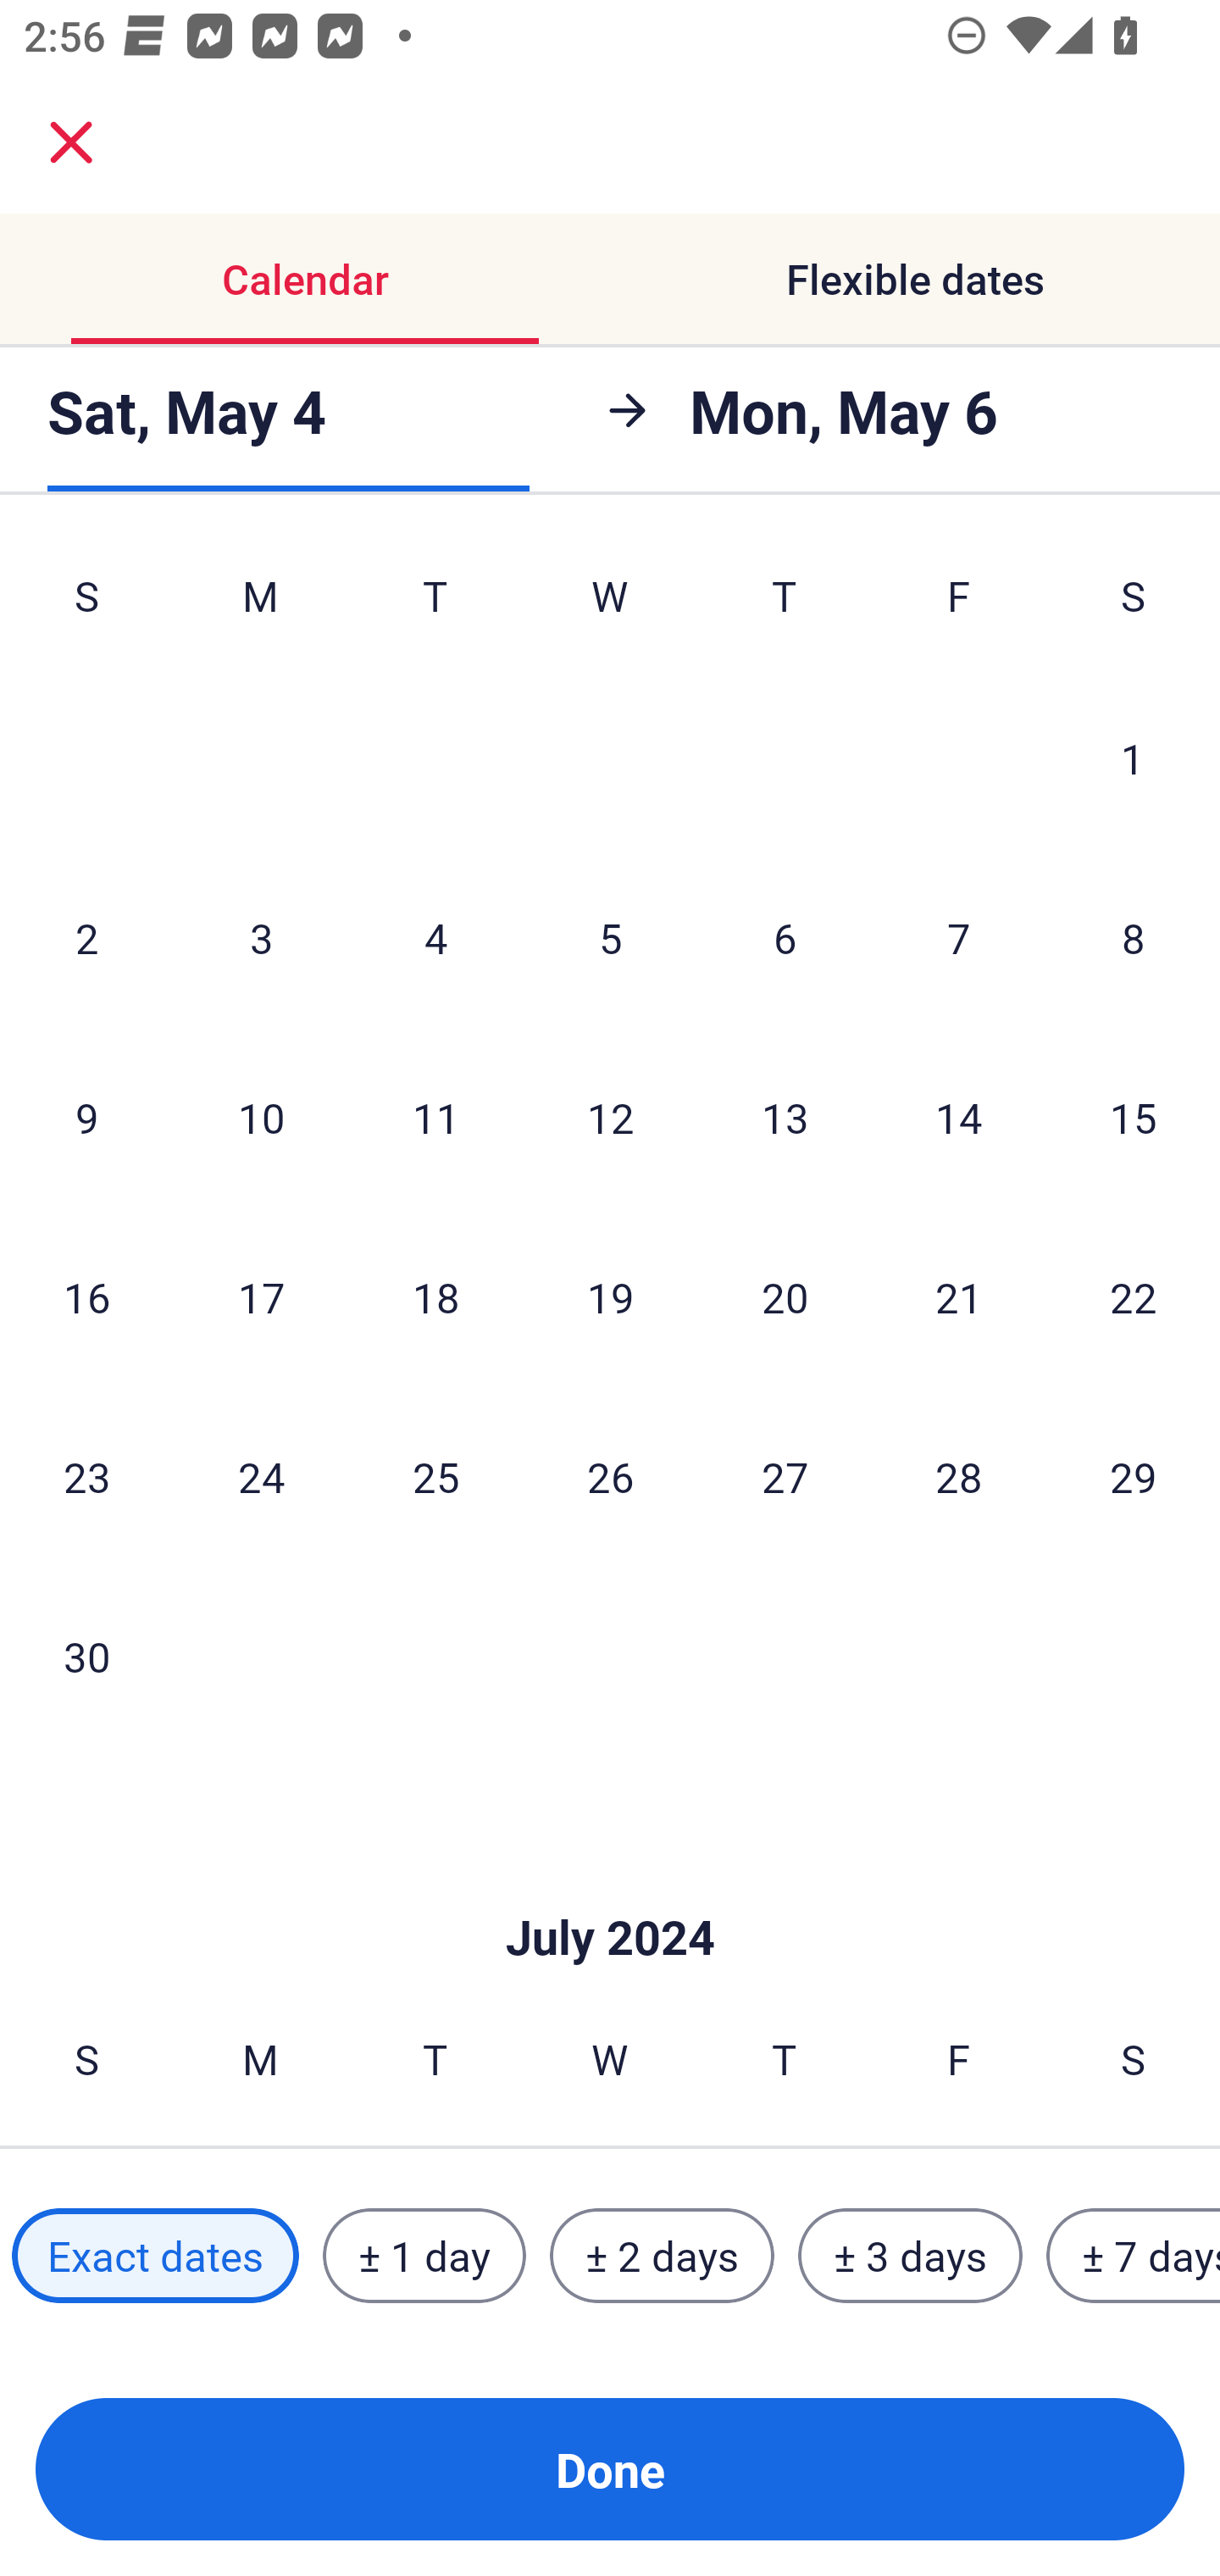 Image resolution: width=1220 pixels, height=2576 pixels. What do you see at coordinates (1134, 2255) in the screenshot?
I see `± 7 days` at bounding box center [1134, 2255].